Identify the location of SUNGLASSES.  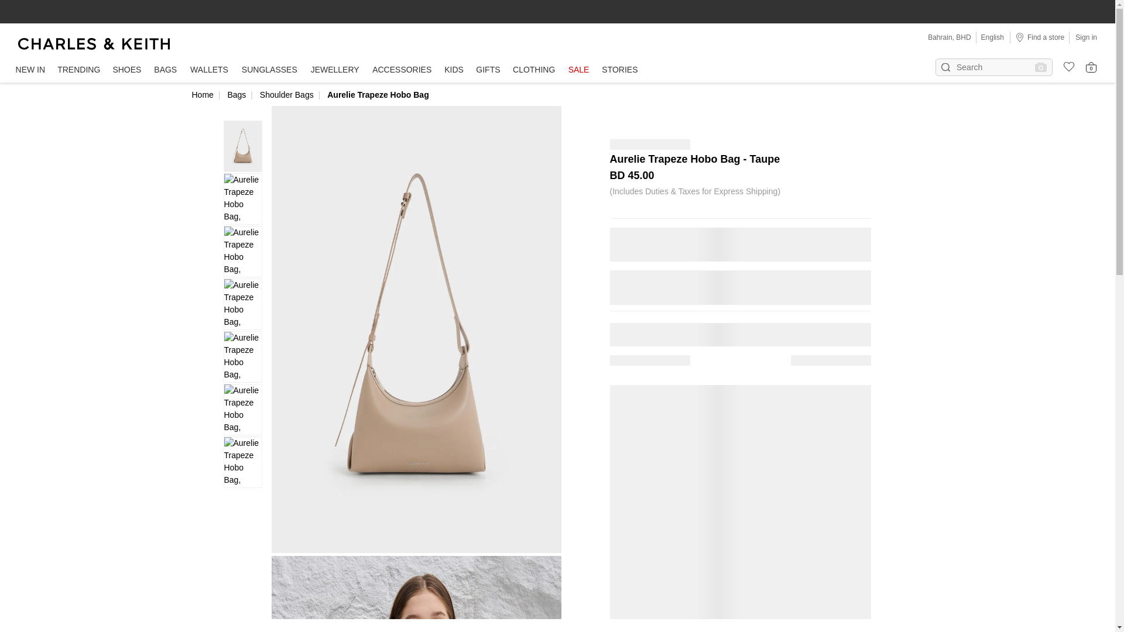
(269, 70).